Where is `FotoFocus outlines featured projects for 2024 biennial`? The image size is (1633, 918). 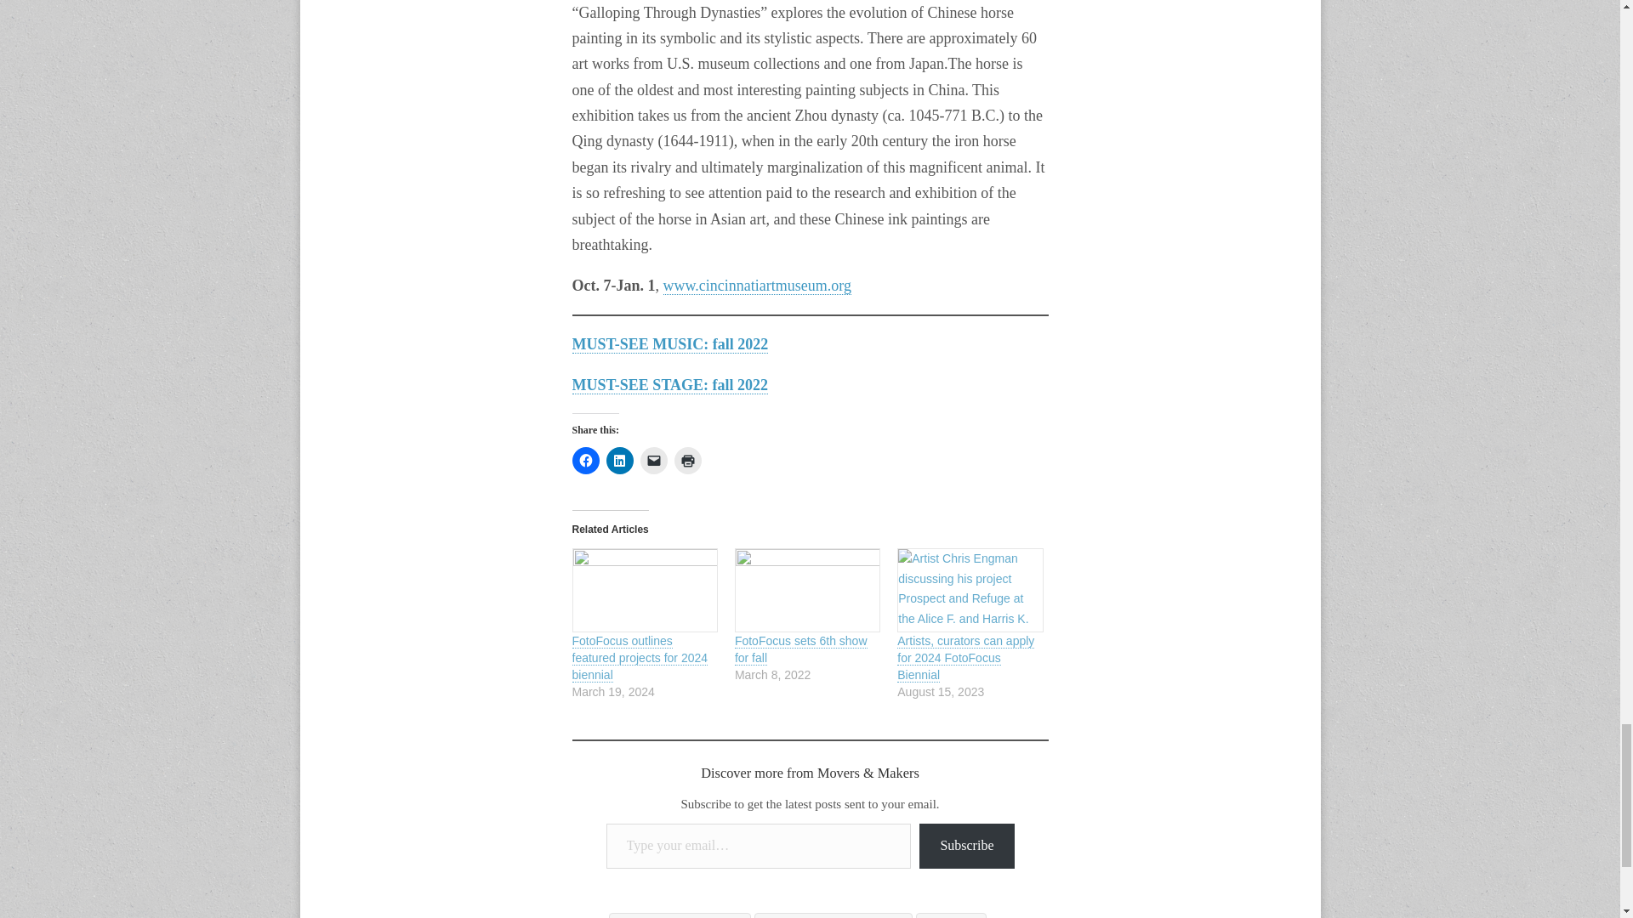 FotoFocus outlines featured projects for 2024 biennial is located at coordinates (640, 658).